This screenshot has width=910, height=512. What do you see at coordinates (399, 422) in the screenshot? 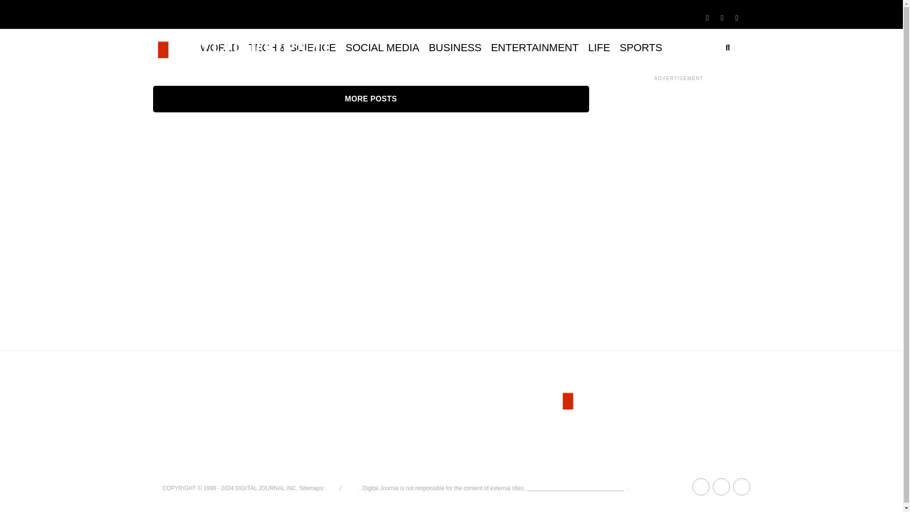
I see `NEWS PARTNER: AFP` at bounding box center [399, 422].